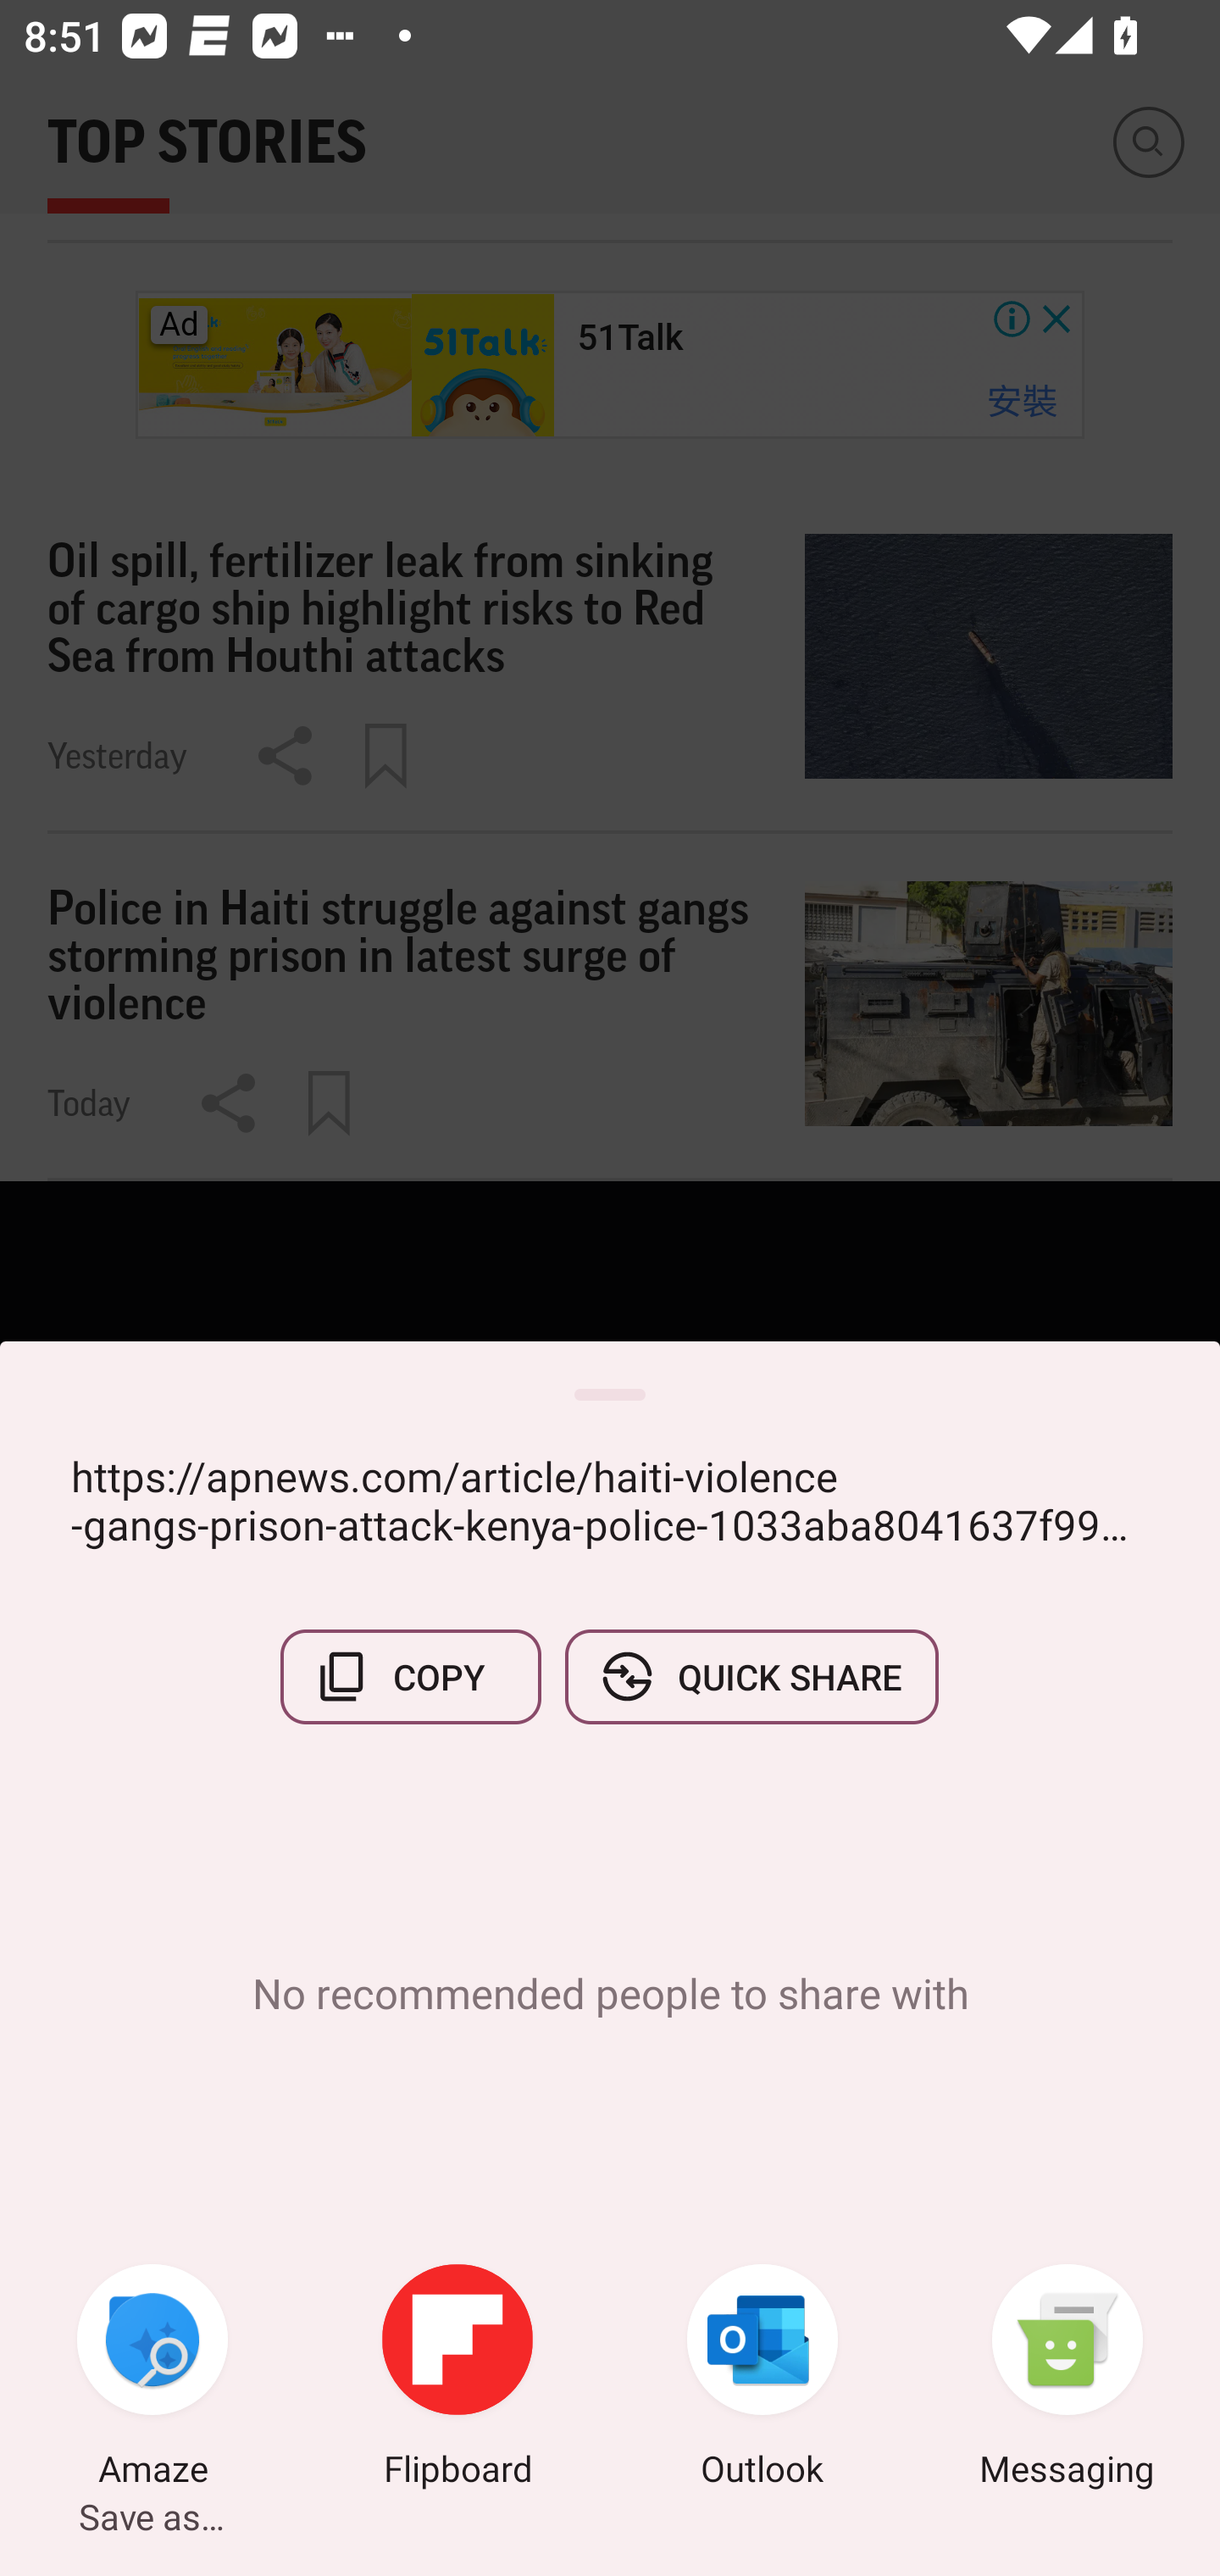  I want to click on QUICK SHARE, so click(751, 1676).